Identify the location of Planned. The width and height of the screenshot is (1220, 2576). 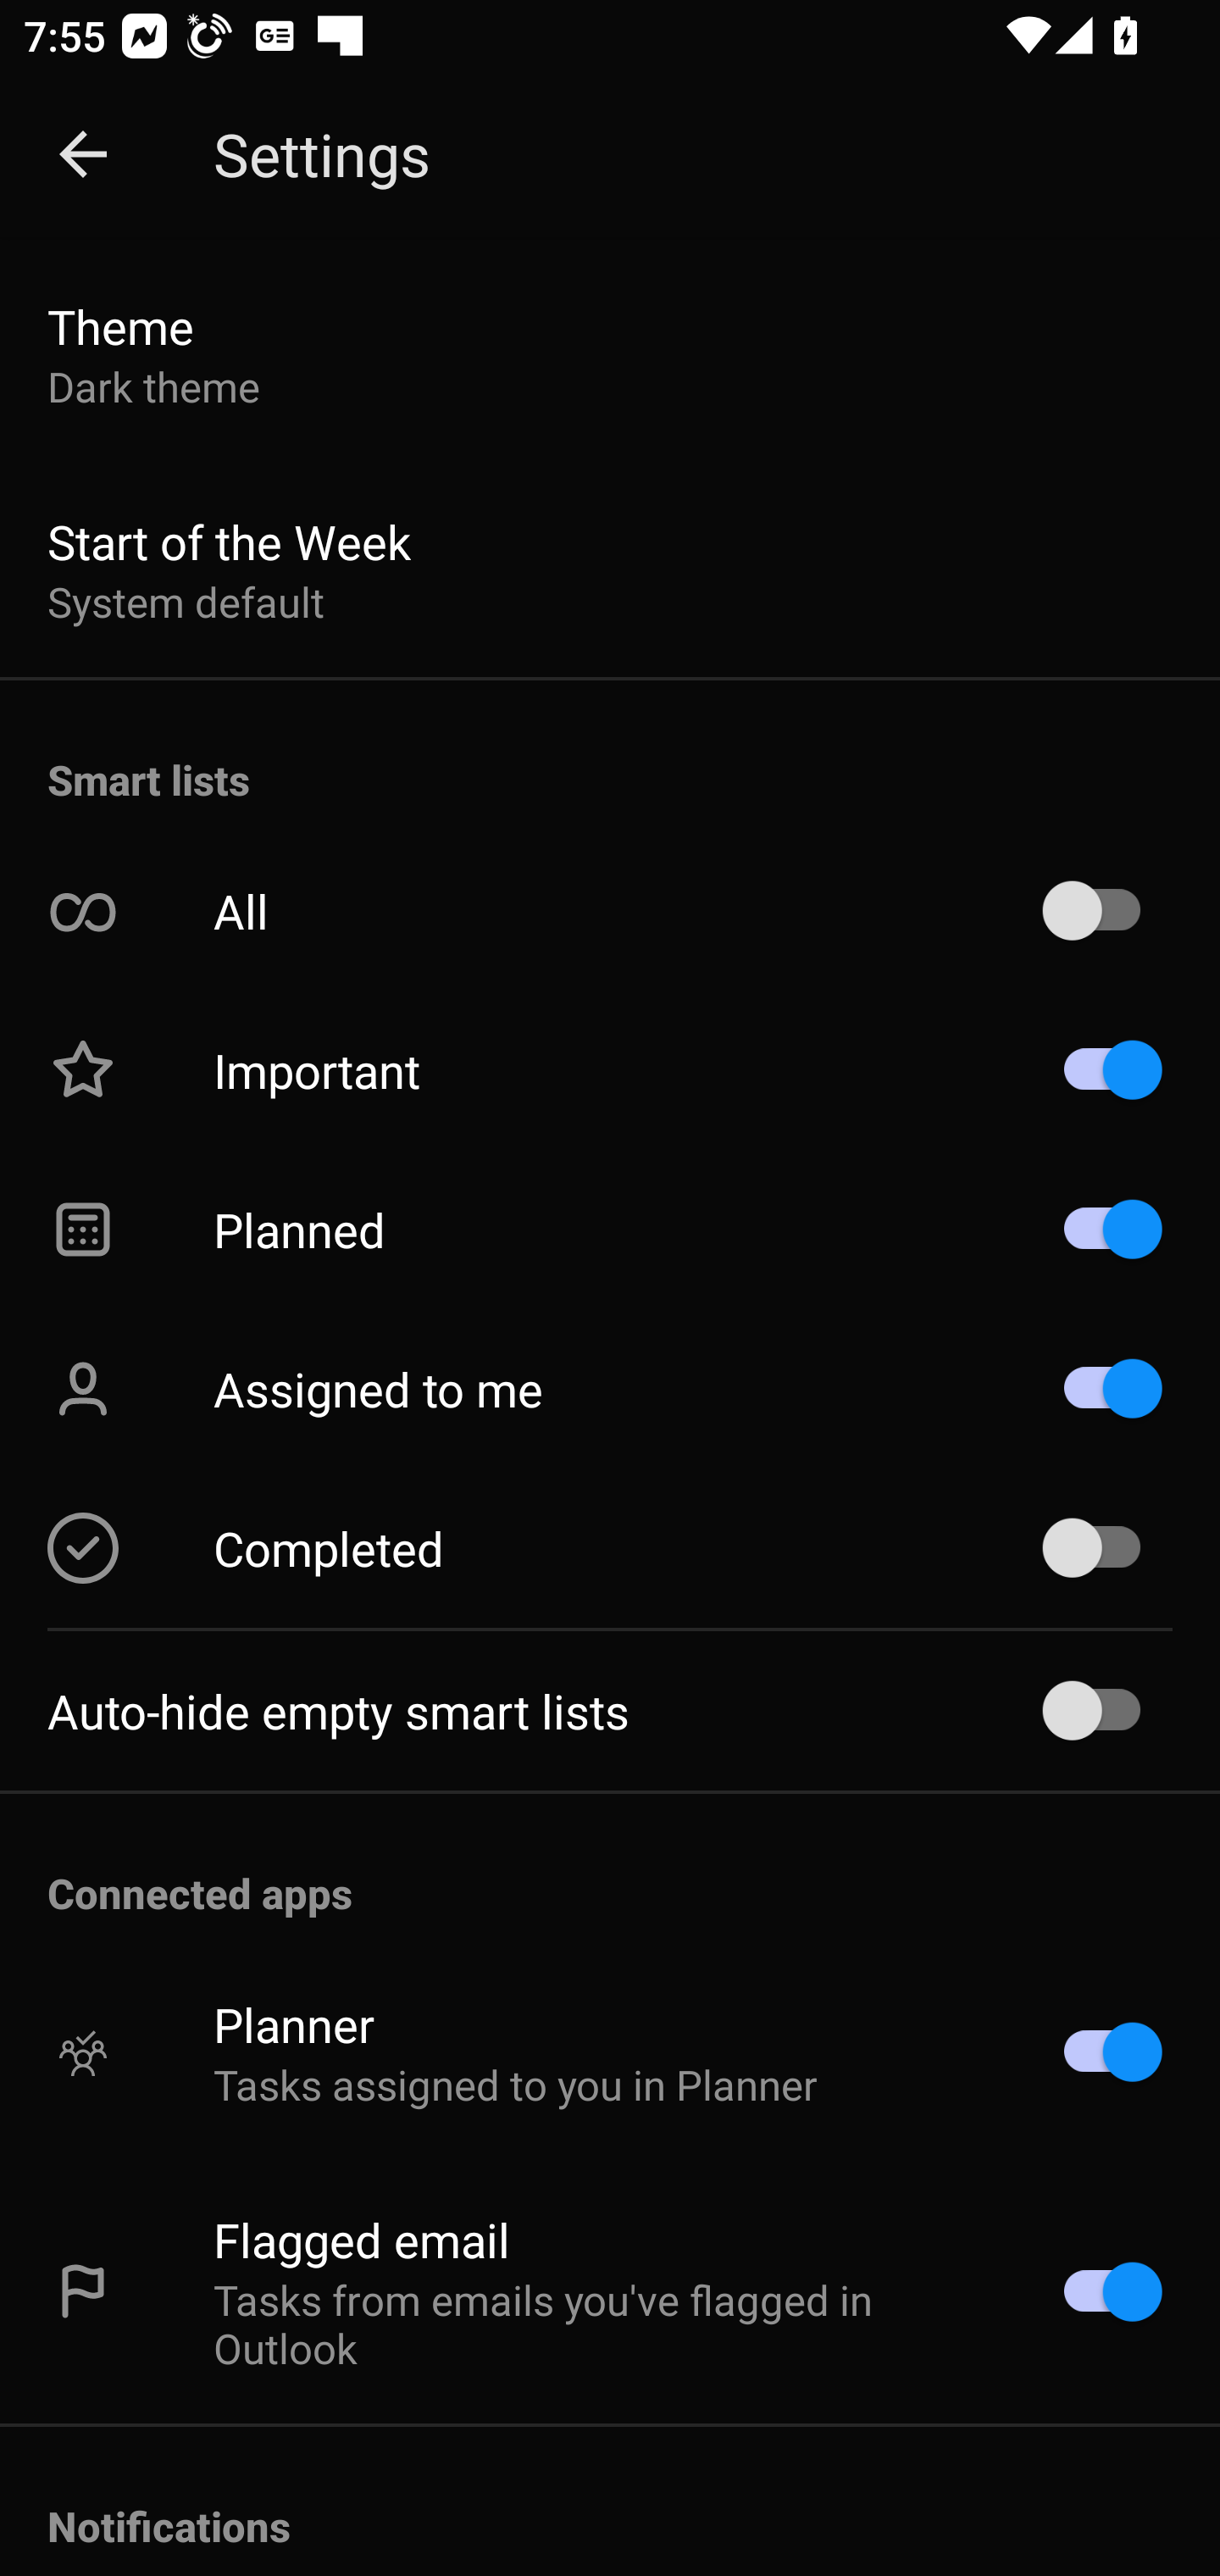
(610, 1229).